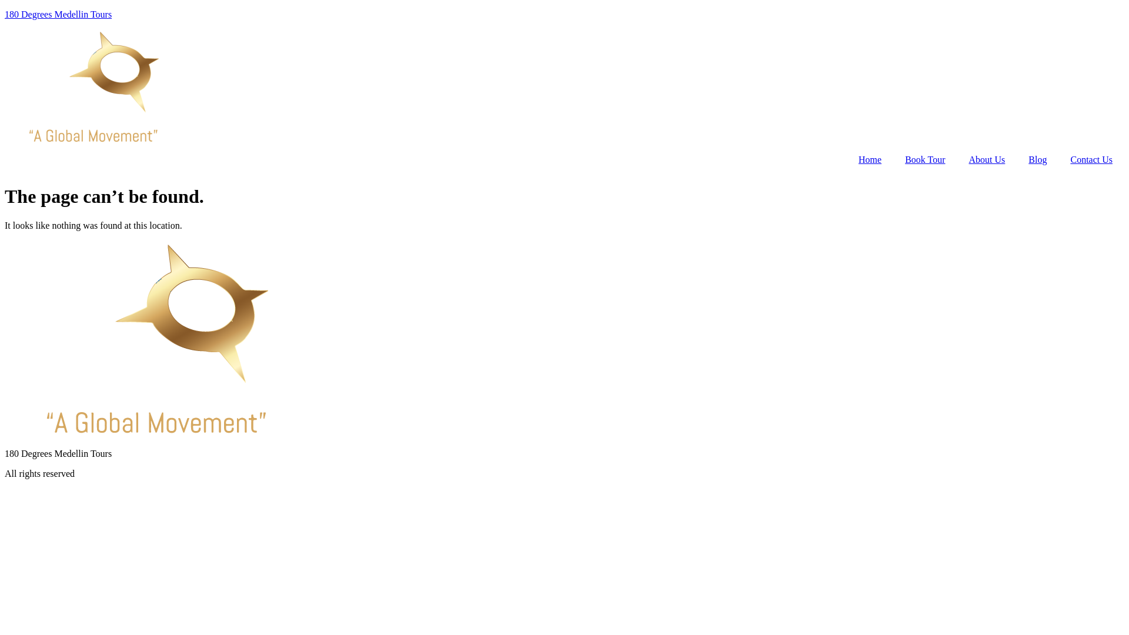 This screenshot has width=1129, height=635. Describe the element at coordinates (1037, 160) in the screenshot. I see `Blog` at that location.